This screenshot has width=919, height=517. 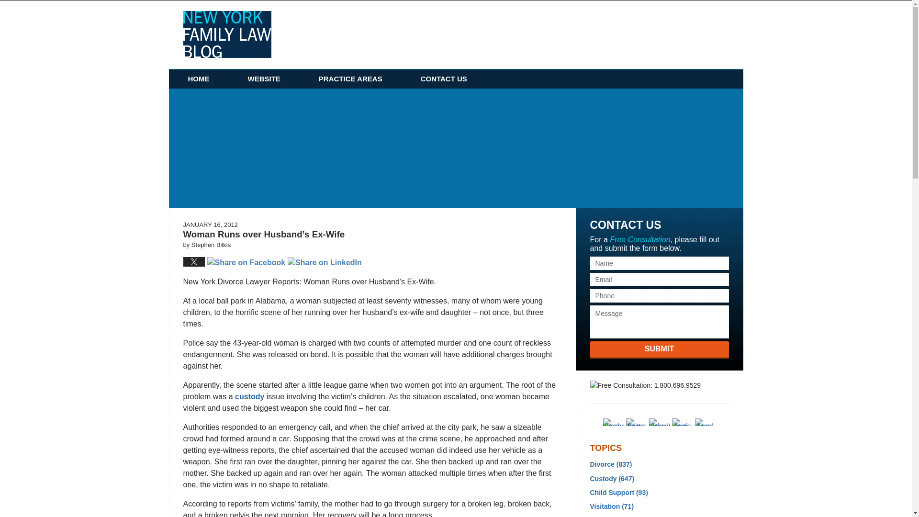 What do you see at coordinates (264, 79) in the screenshot?
I see `WEBSITE` at bounding box center [264, 79].